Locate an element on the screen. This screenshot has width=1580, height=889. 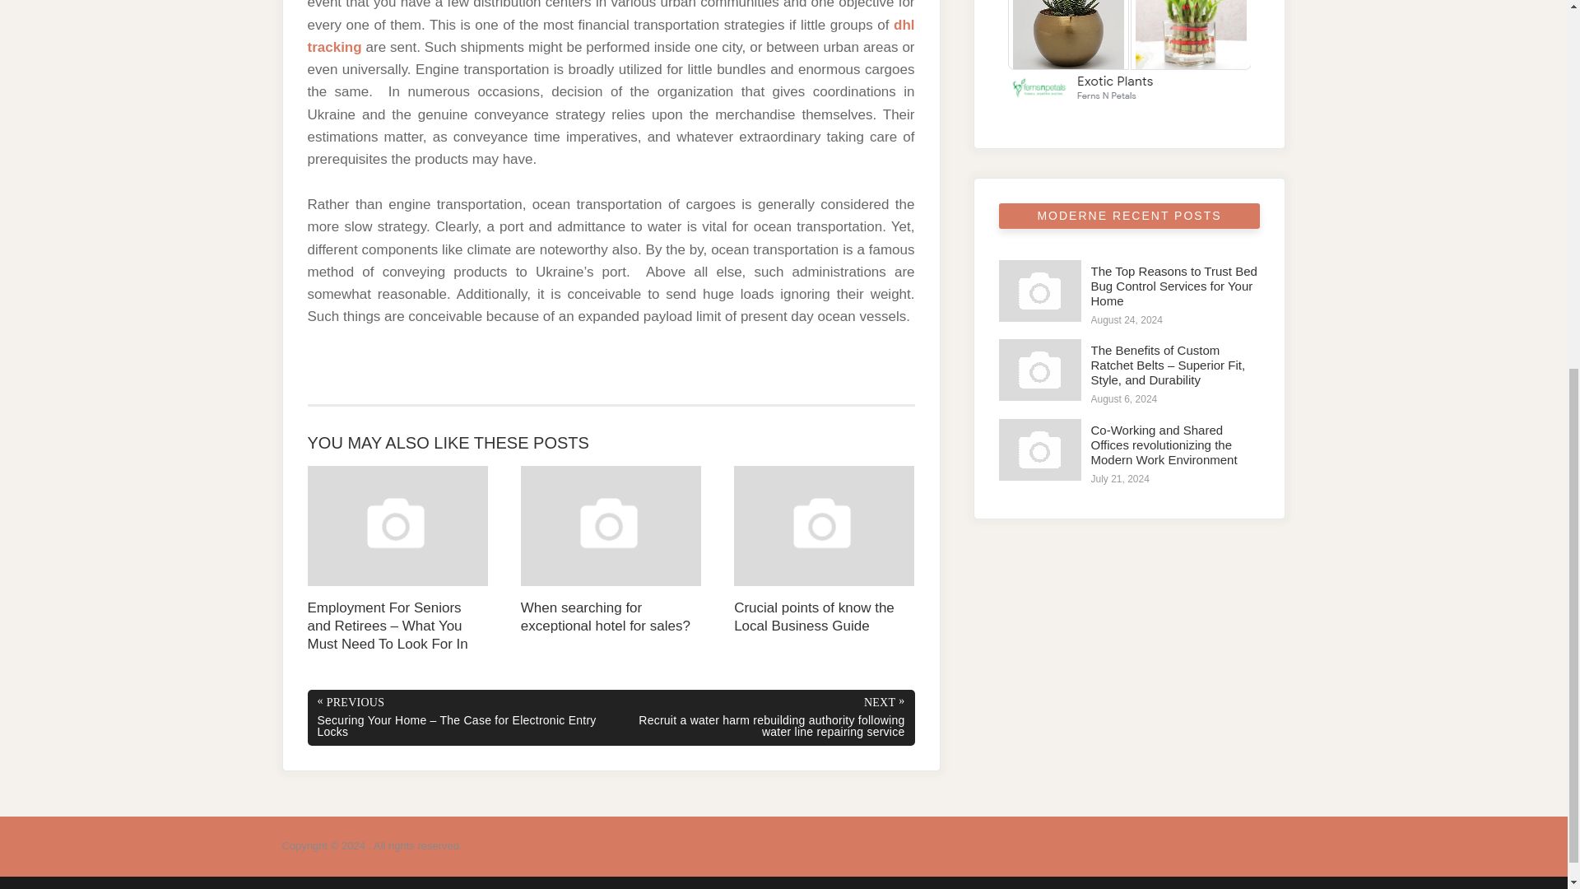
dhl tracking is located at coordinates (611, 35).